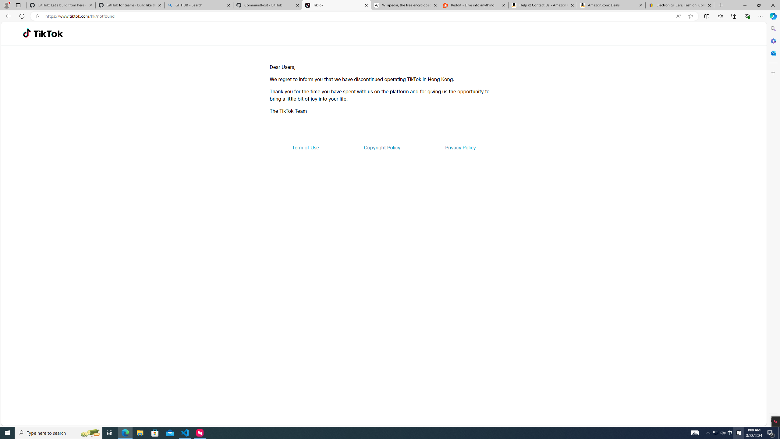  I want to click on GITHUB - Search, so click(198, 5).